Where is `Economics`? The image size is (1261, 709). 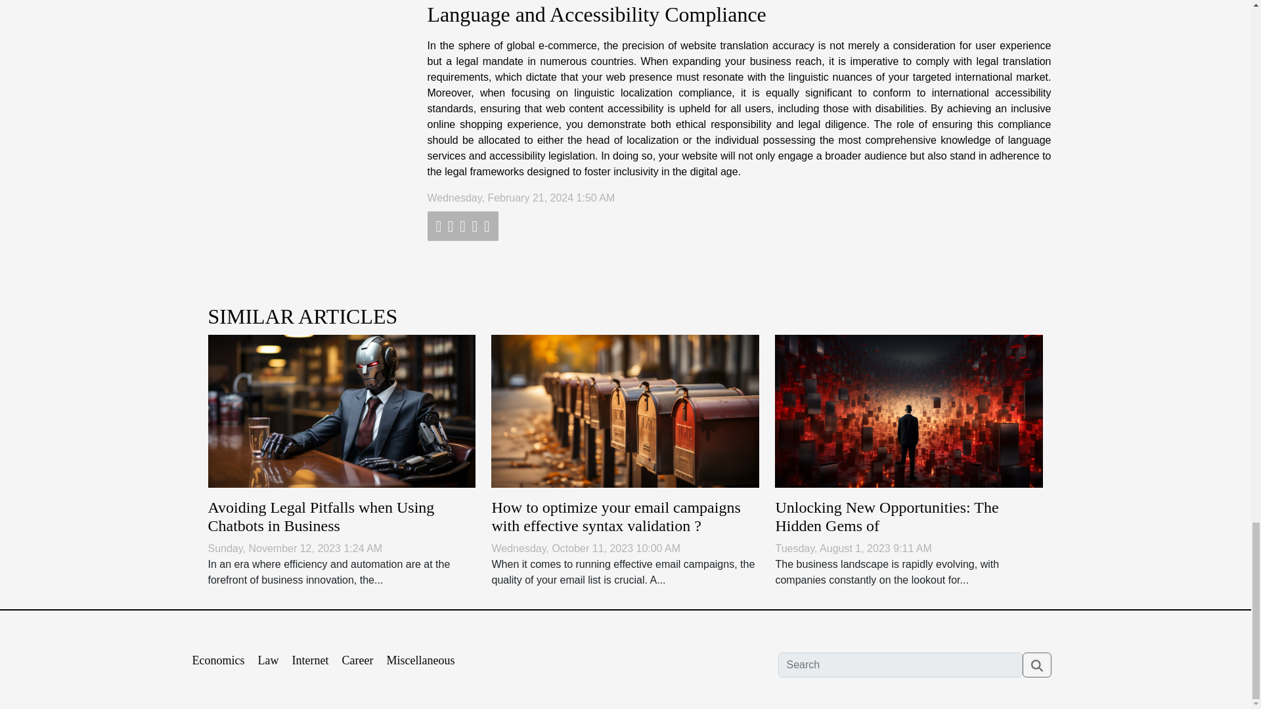 Economics is located at coordinates (218, 660).